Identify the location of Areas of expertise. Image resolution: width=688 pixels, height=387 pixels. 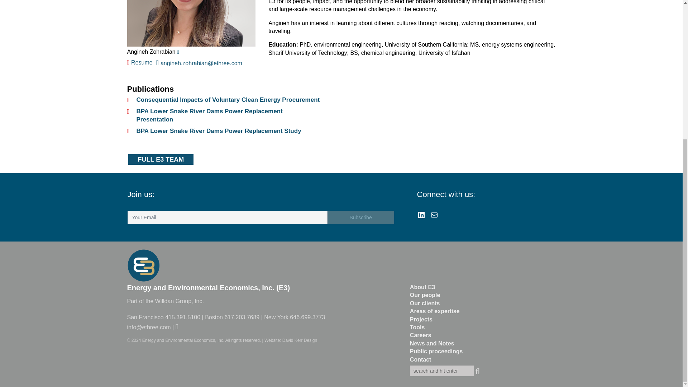
(435, 311).